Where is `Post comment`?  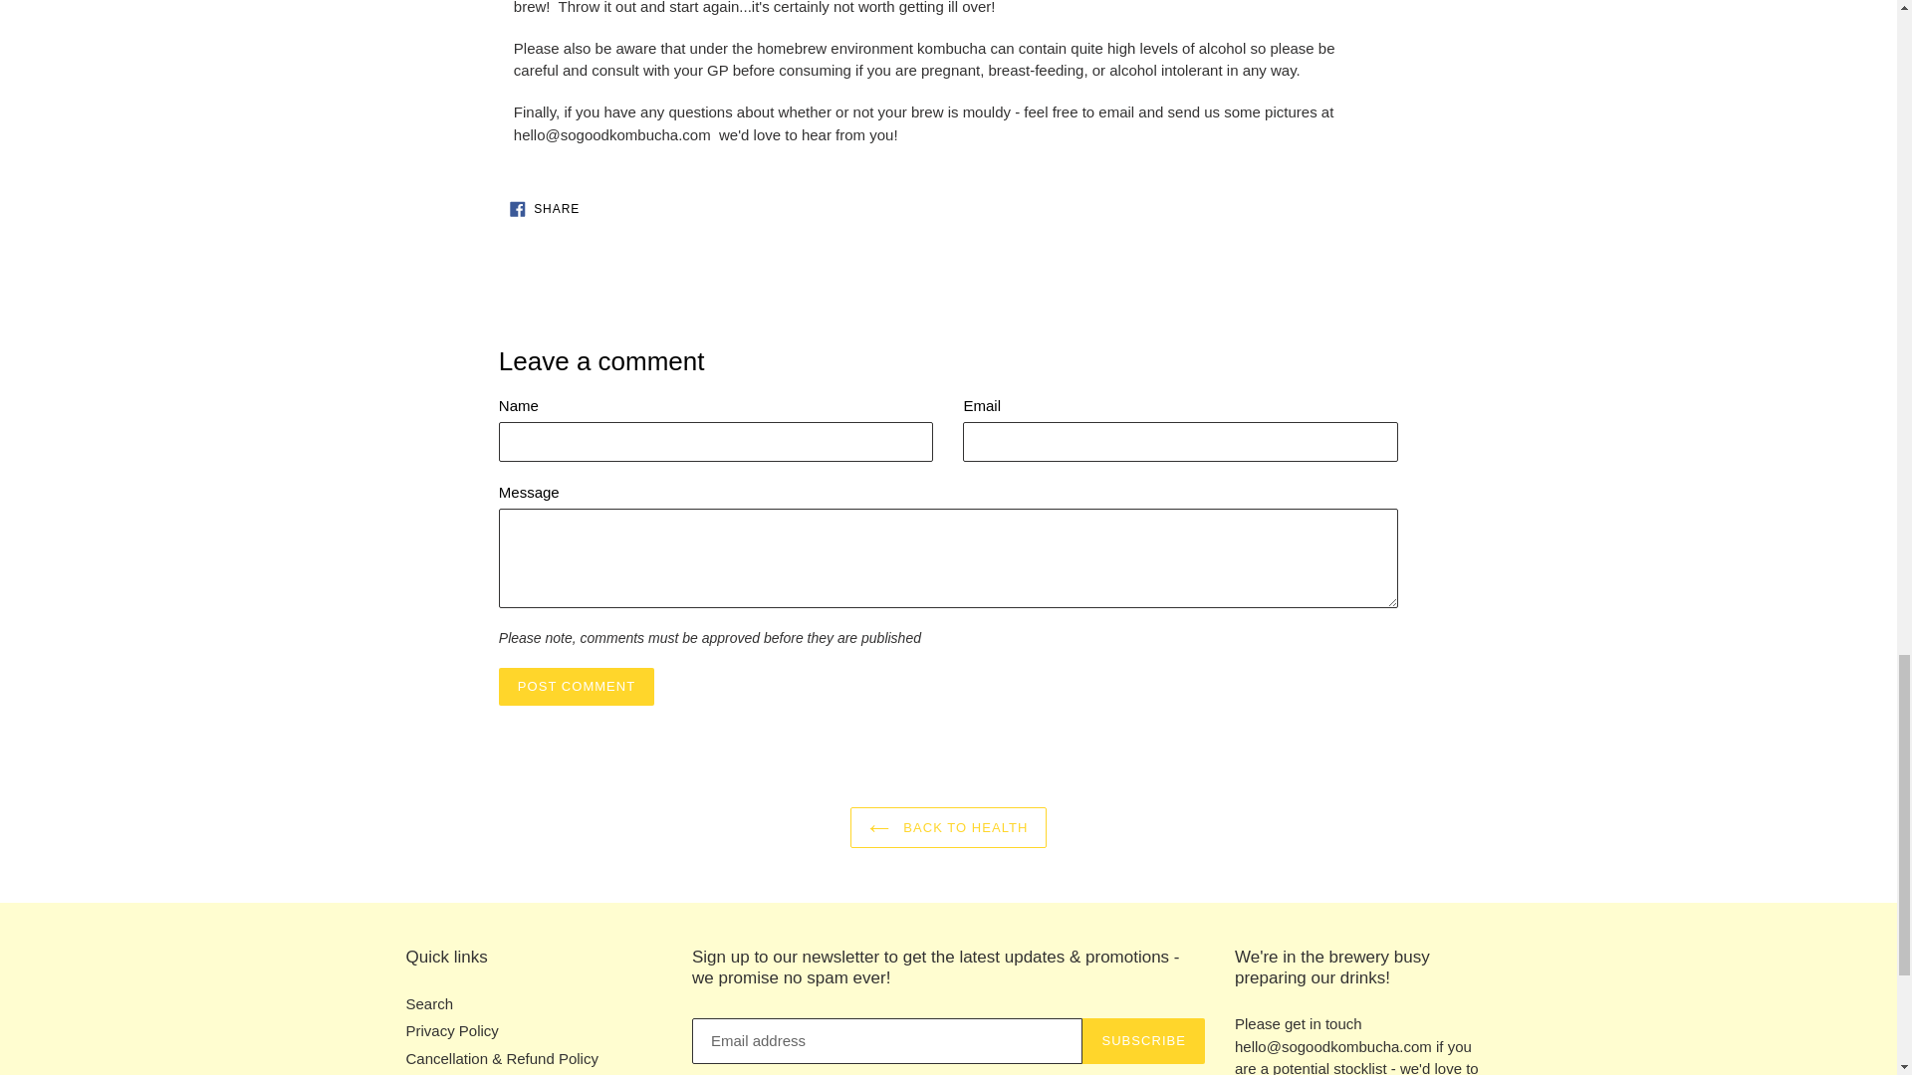 Post comment is located at coordinates (576, 686).